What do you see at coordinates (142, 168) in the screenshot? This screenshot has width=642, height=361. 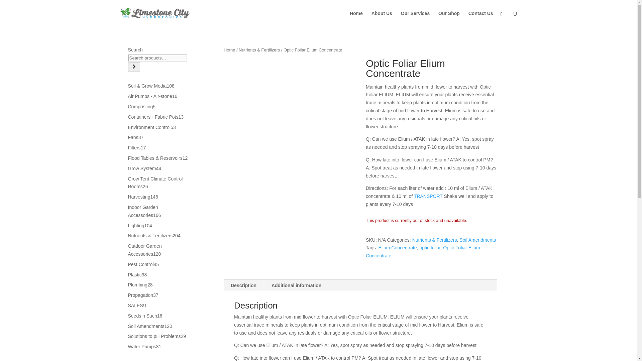 I see `Grow System` at bounding box center [142, 168].